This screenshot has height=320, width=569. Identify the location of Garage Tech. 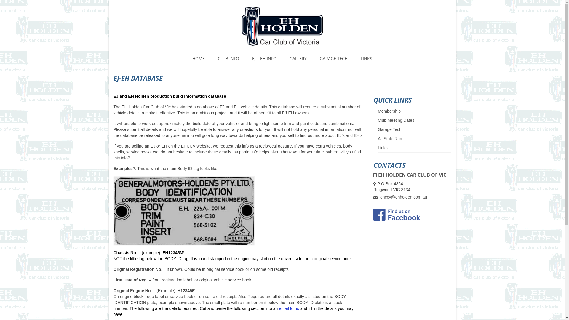
(390, 129).